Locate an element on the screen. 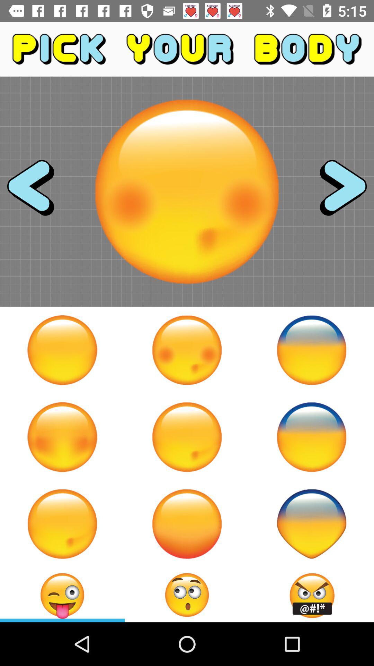 The width and height of the screenshot is (374, 666). select body is located at coordinates (62, 350).